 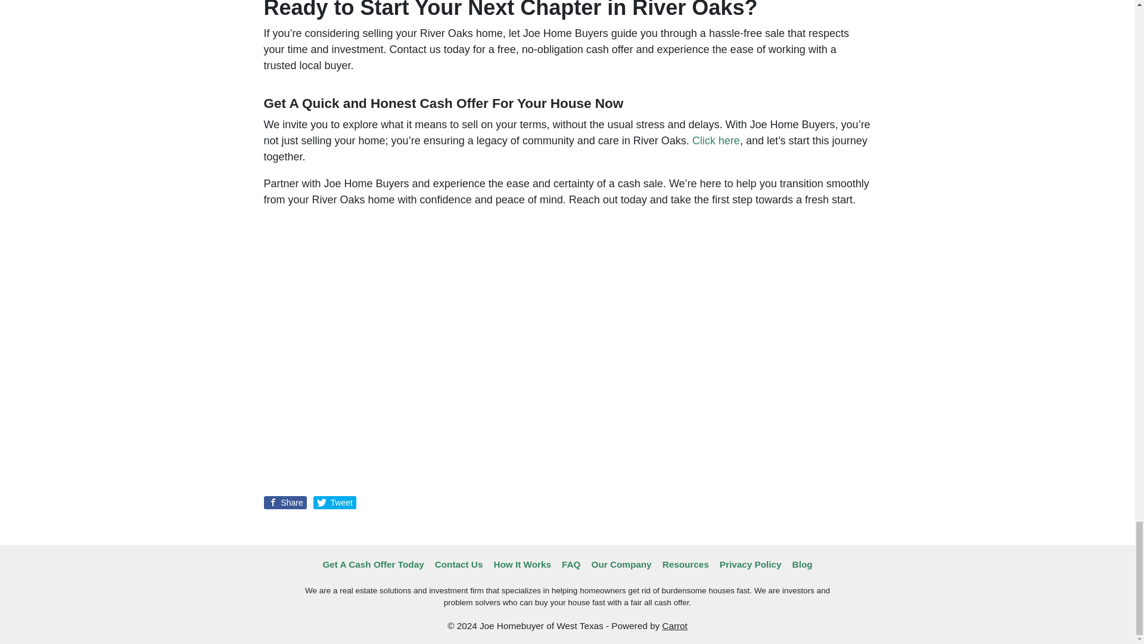 I want to click on Tweet, so click(x=335, y=502).